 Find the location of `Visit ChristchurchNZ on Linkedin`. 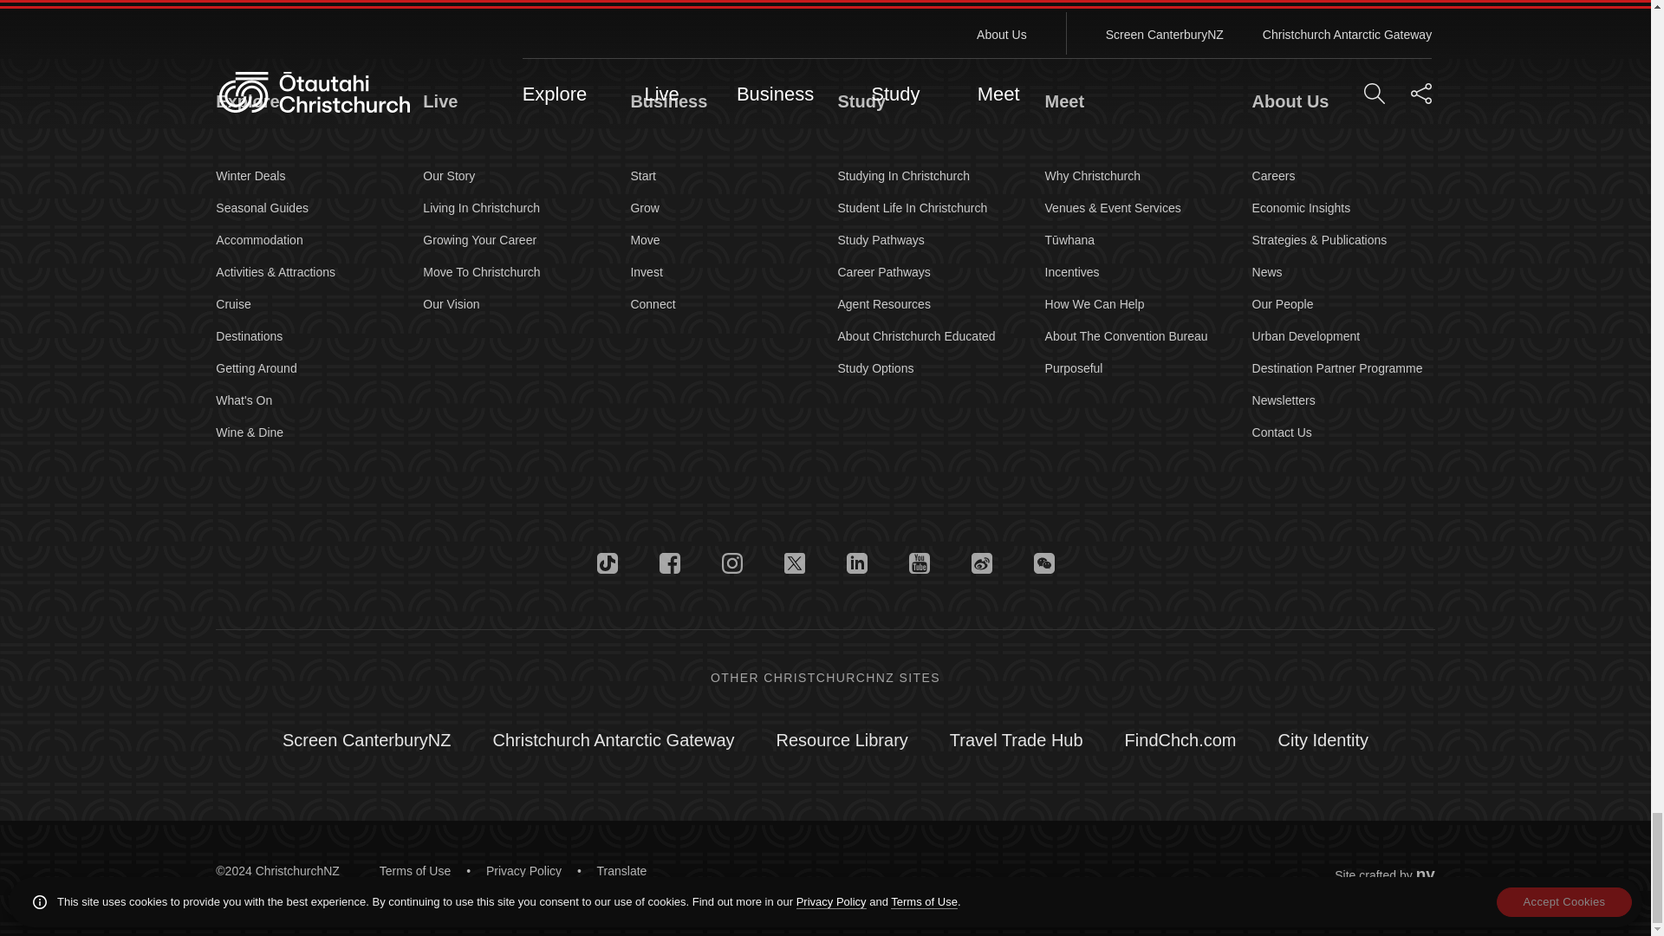

Visit ChristchurchNZ on Linkedin is located at coordinates (856, 563).